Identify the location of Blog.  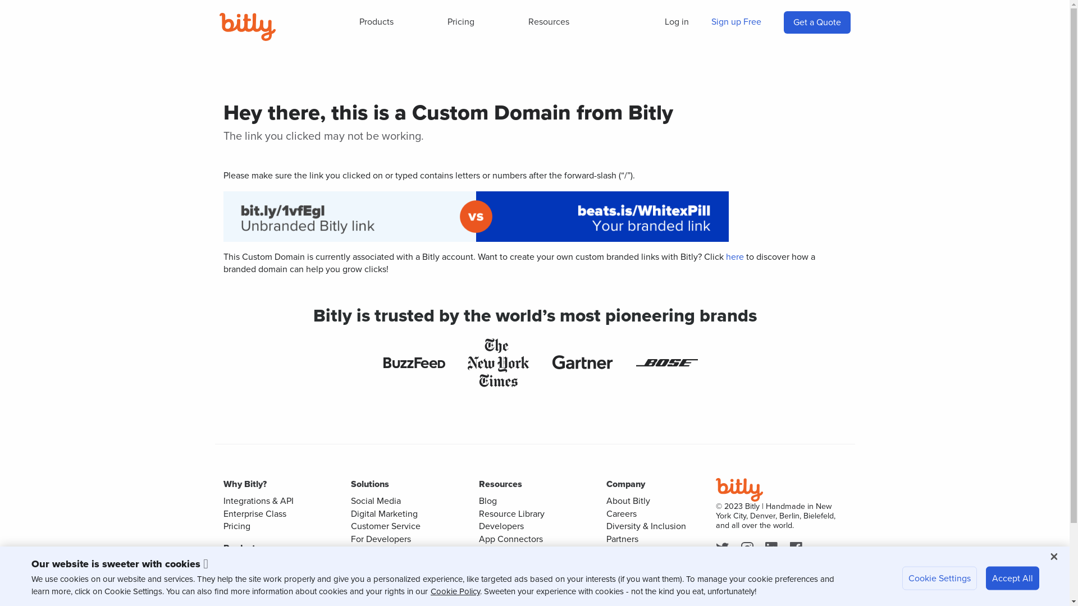
(487, 501).